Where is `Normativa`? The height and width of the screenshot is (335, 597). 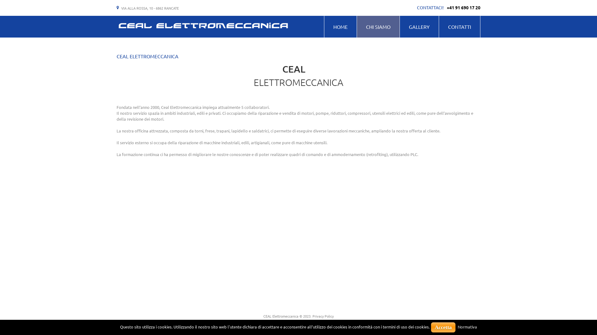 Normativa is located at coordinates (467, 327).